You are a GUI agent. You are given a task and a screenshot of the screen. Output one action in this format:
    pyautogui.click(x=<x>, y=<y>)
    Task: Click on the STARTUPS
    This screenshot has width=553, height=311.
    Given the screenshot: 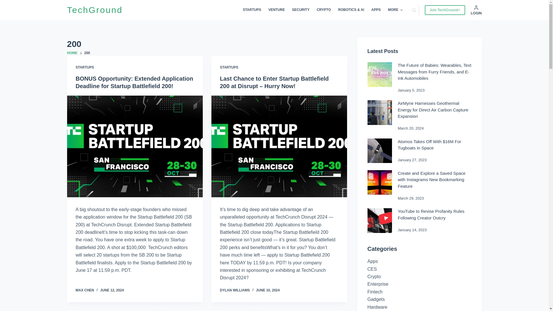 What is the action you would take?
    pyautogui.click(x=252, y=10)
    